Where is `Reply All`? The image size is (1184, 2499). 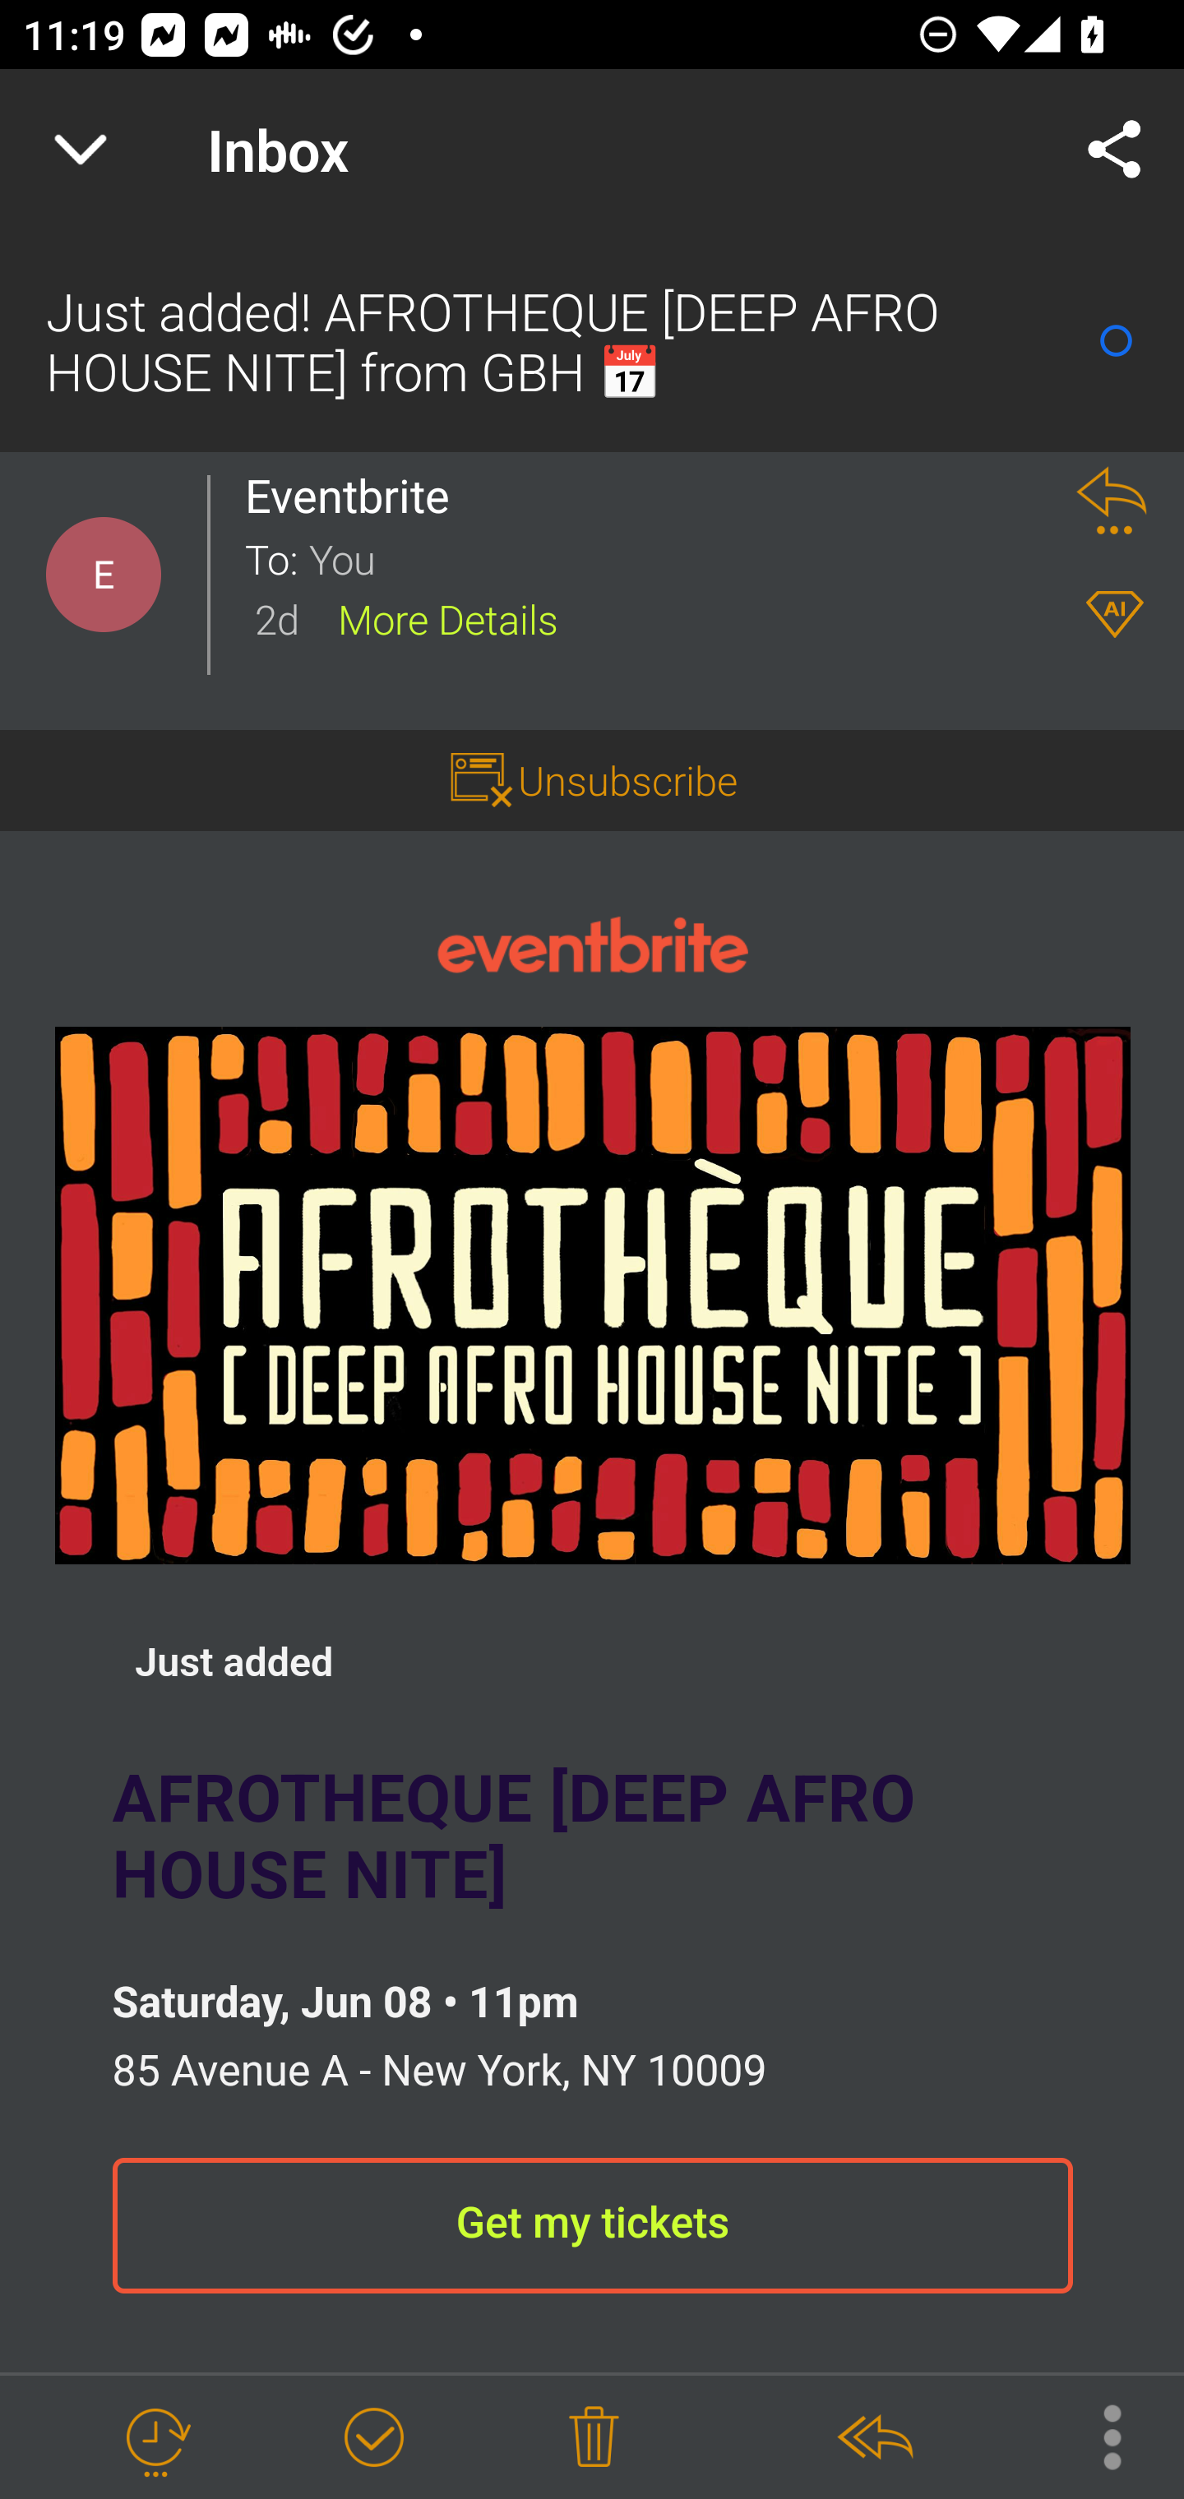
Reply All is located at coordinates (874, 2438).